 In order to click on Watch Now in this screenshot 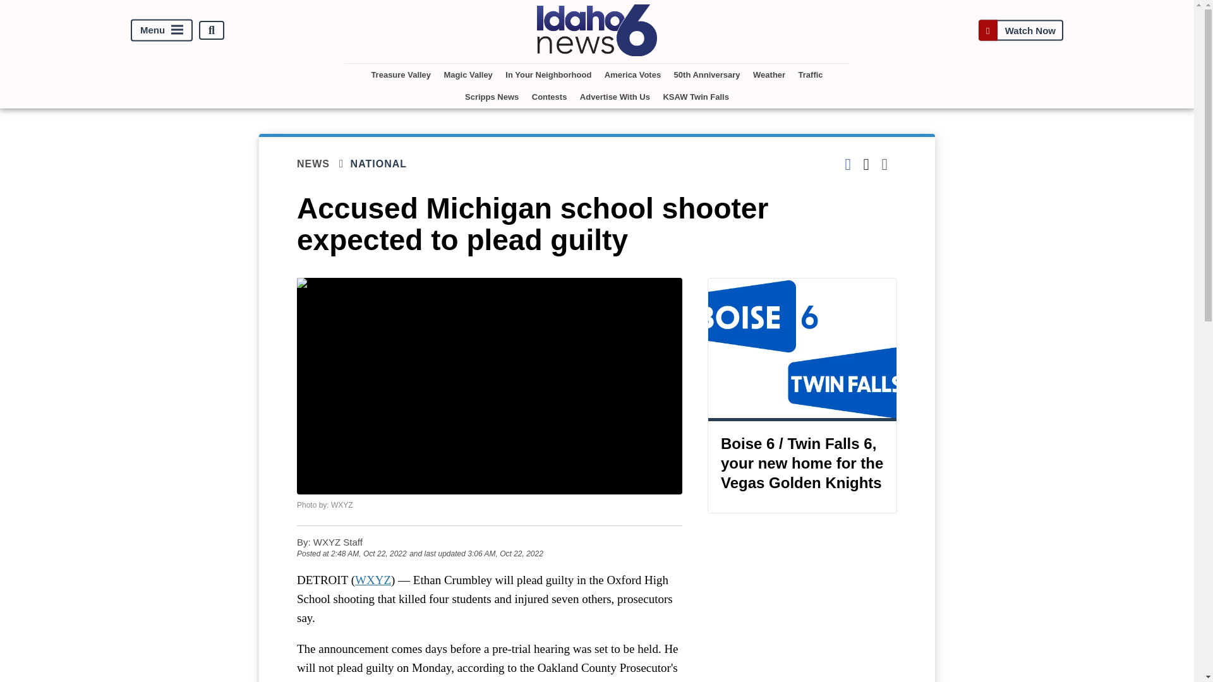, I will do `click(1020, 30)`.